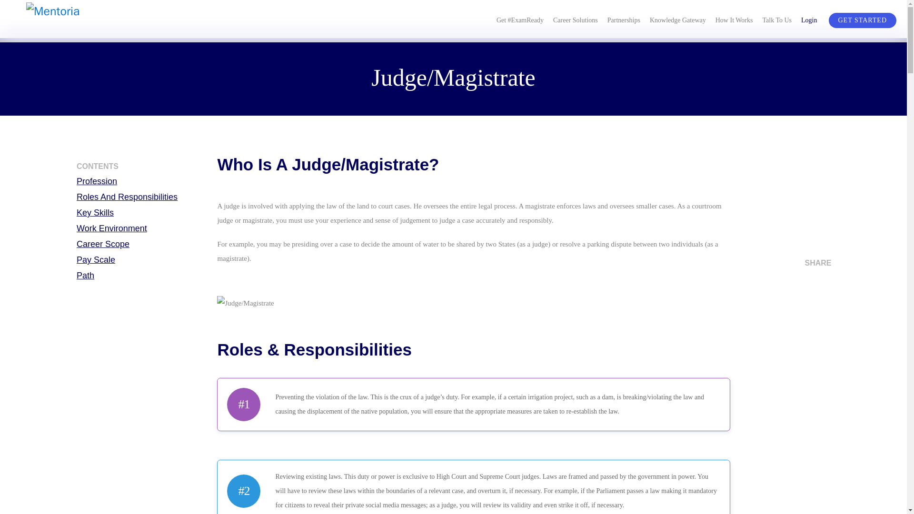 The image size is (914, 514). What do you see at coordinates (77, 21) in the screenshot?
I see `Mentoria` at bounding box center [77, 21].